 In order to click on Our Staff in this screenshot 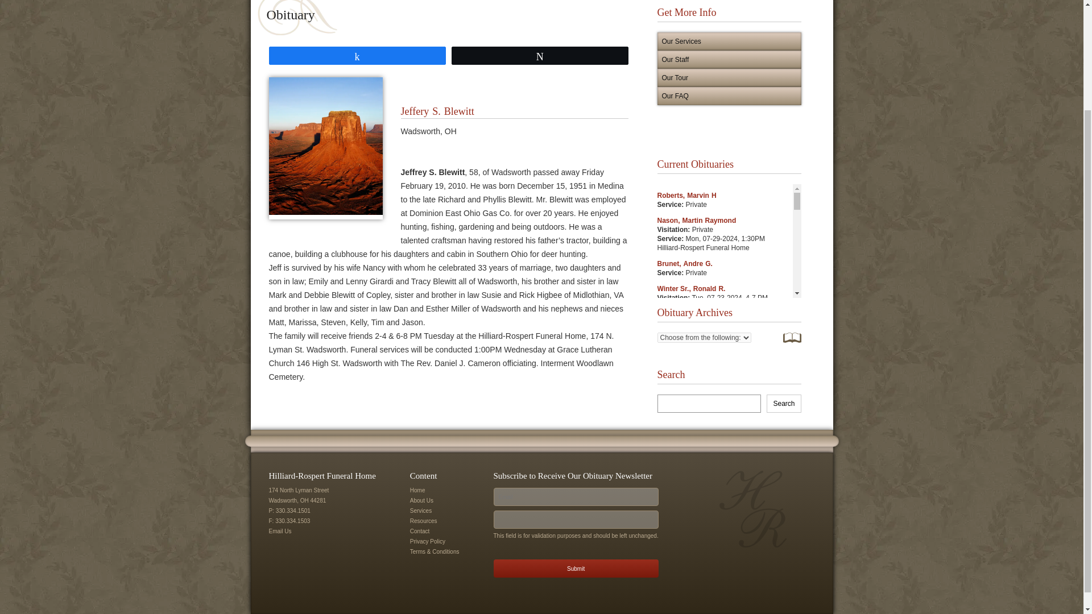, I will do `click(729, 59)`.